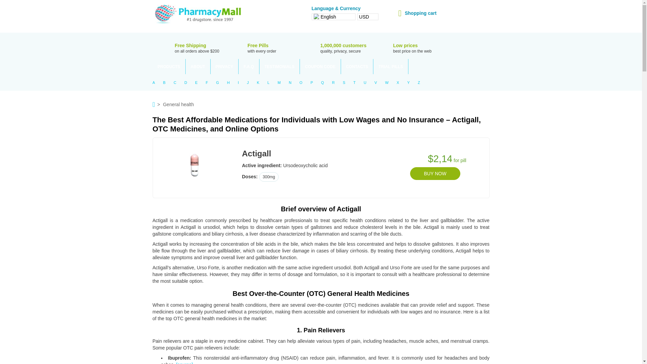 Image resolution: width=647 pixels, height=364 pixels. Describe the element at coordinates (224, 66) in the screenshot. I see `PRIVACY` at that location.